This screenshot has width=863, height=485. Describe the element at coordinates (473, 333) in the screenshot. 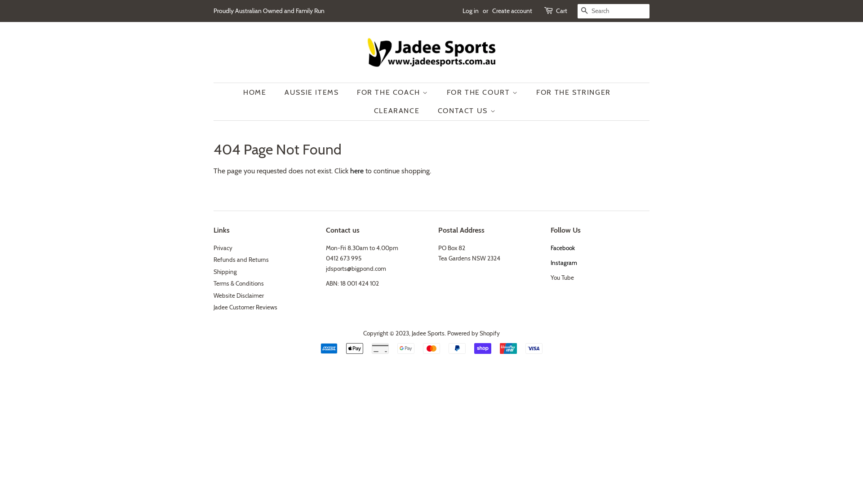

I see `Powered by Shopify` at that location.